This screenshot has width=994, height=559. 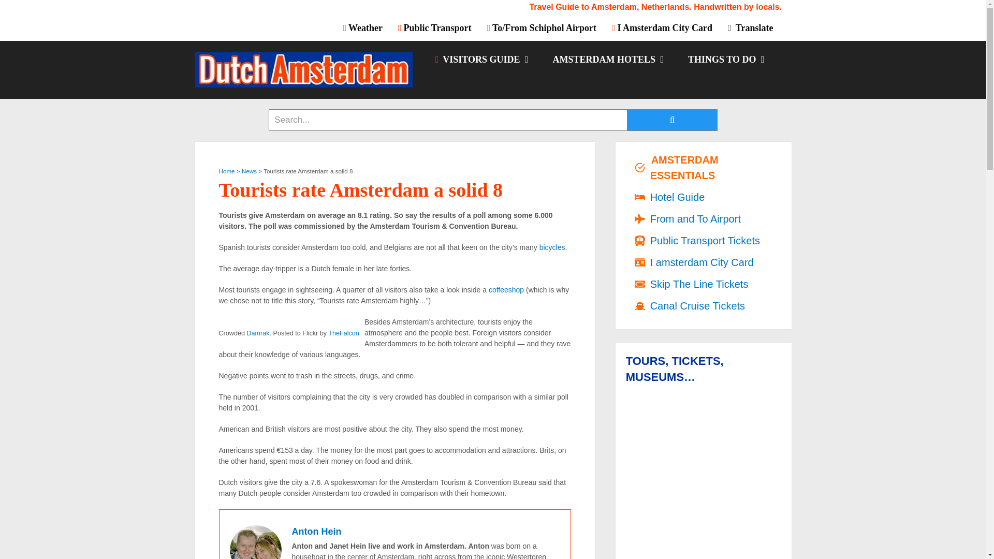 I want to click on Things to do in Amsterdam, so click(x=725, y=59).